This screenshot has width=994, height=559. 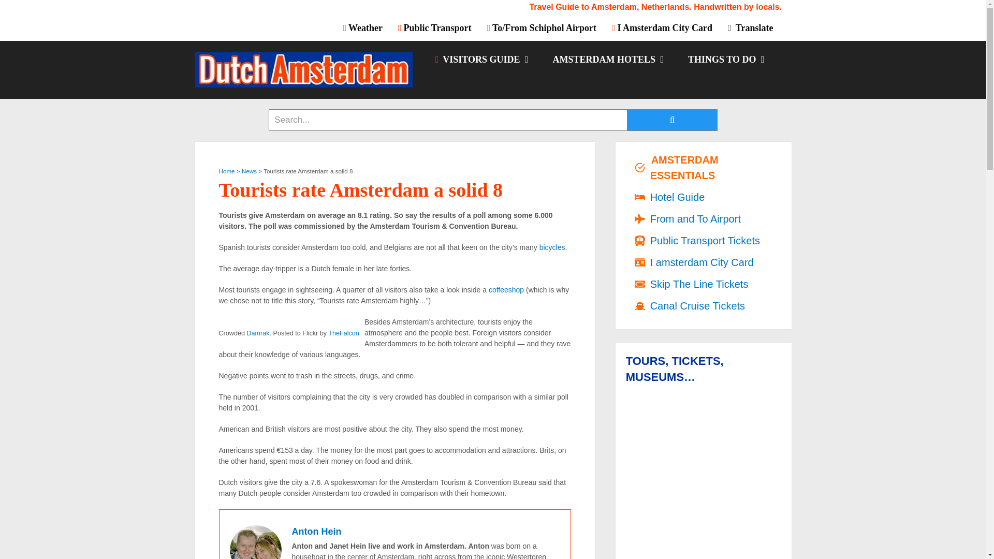 I want to click on Things to do in Amsterdam, so click(x=725, y=59).